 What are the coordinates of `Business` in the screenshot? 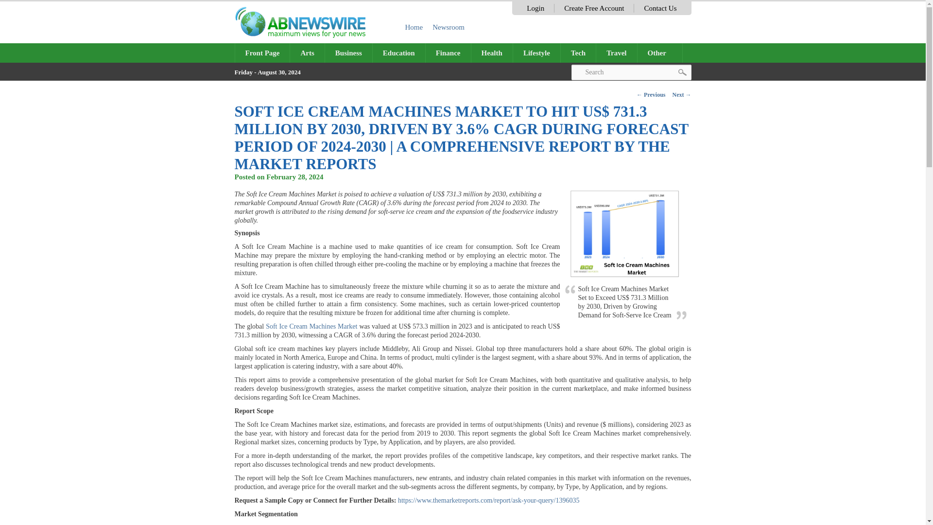 It's located at (349, 52).